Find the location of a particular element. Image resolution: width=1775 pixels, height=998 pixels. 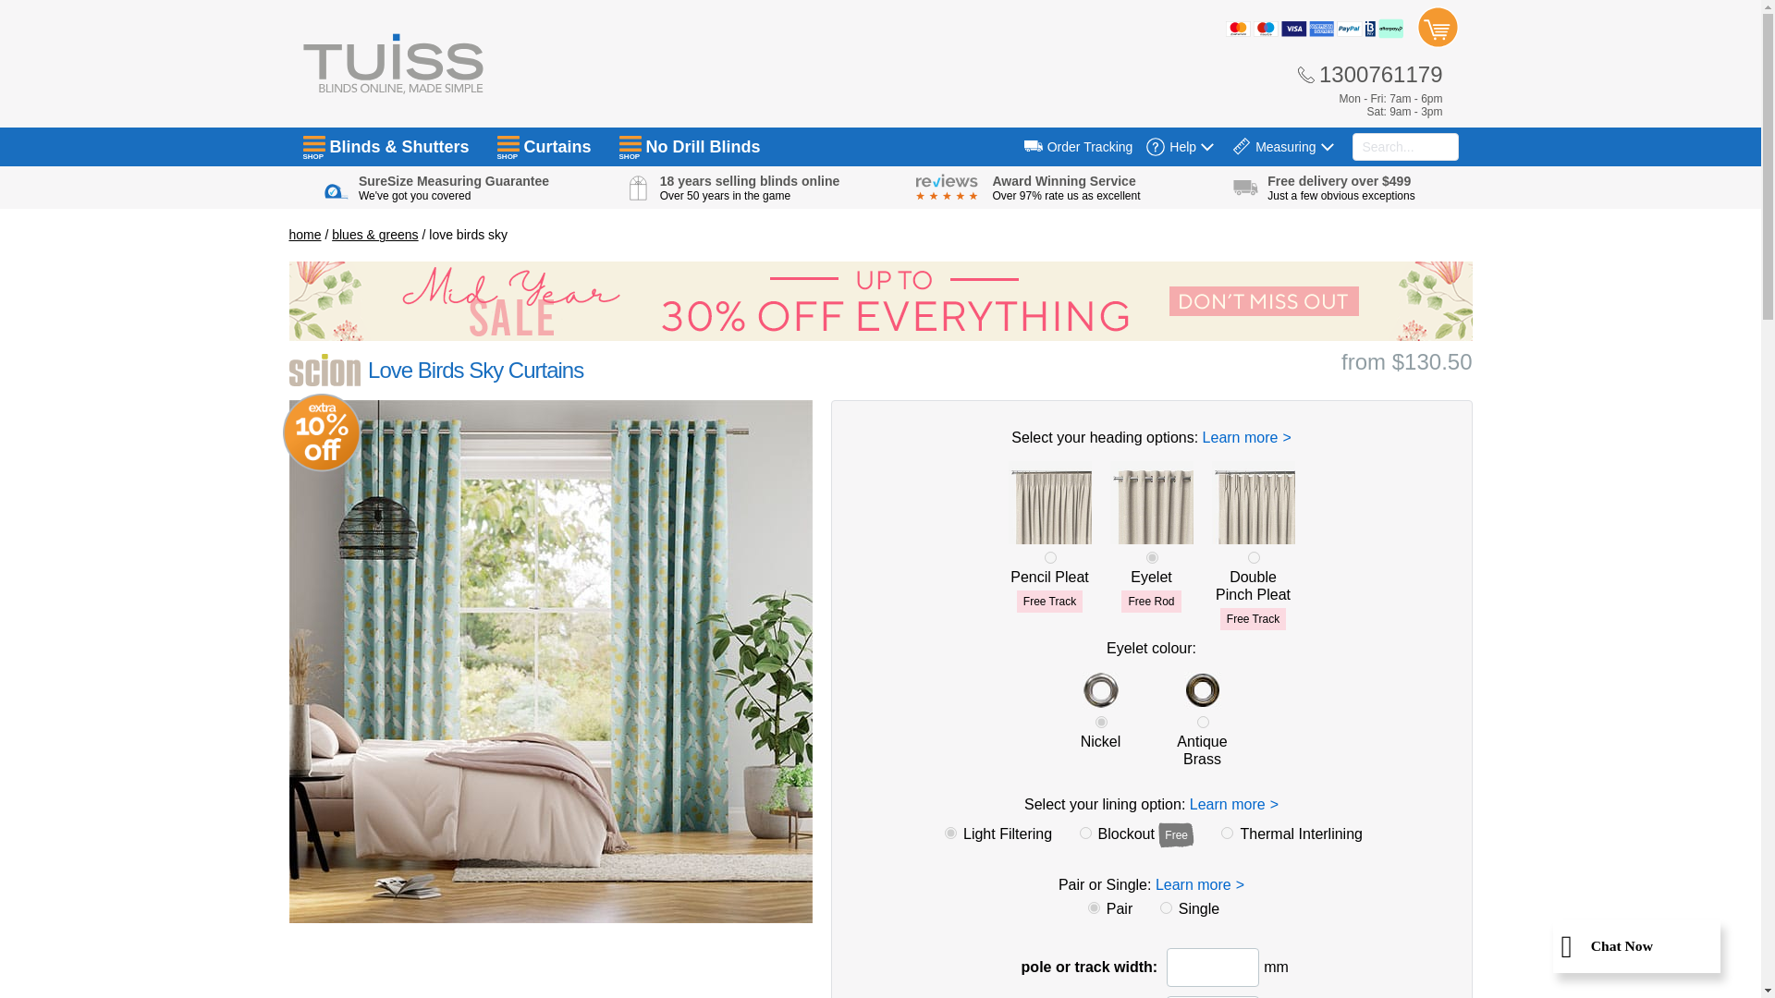

39261 is located at coordinates (1254, 558).